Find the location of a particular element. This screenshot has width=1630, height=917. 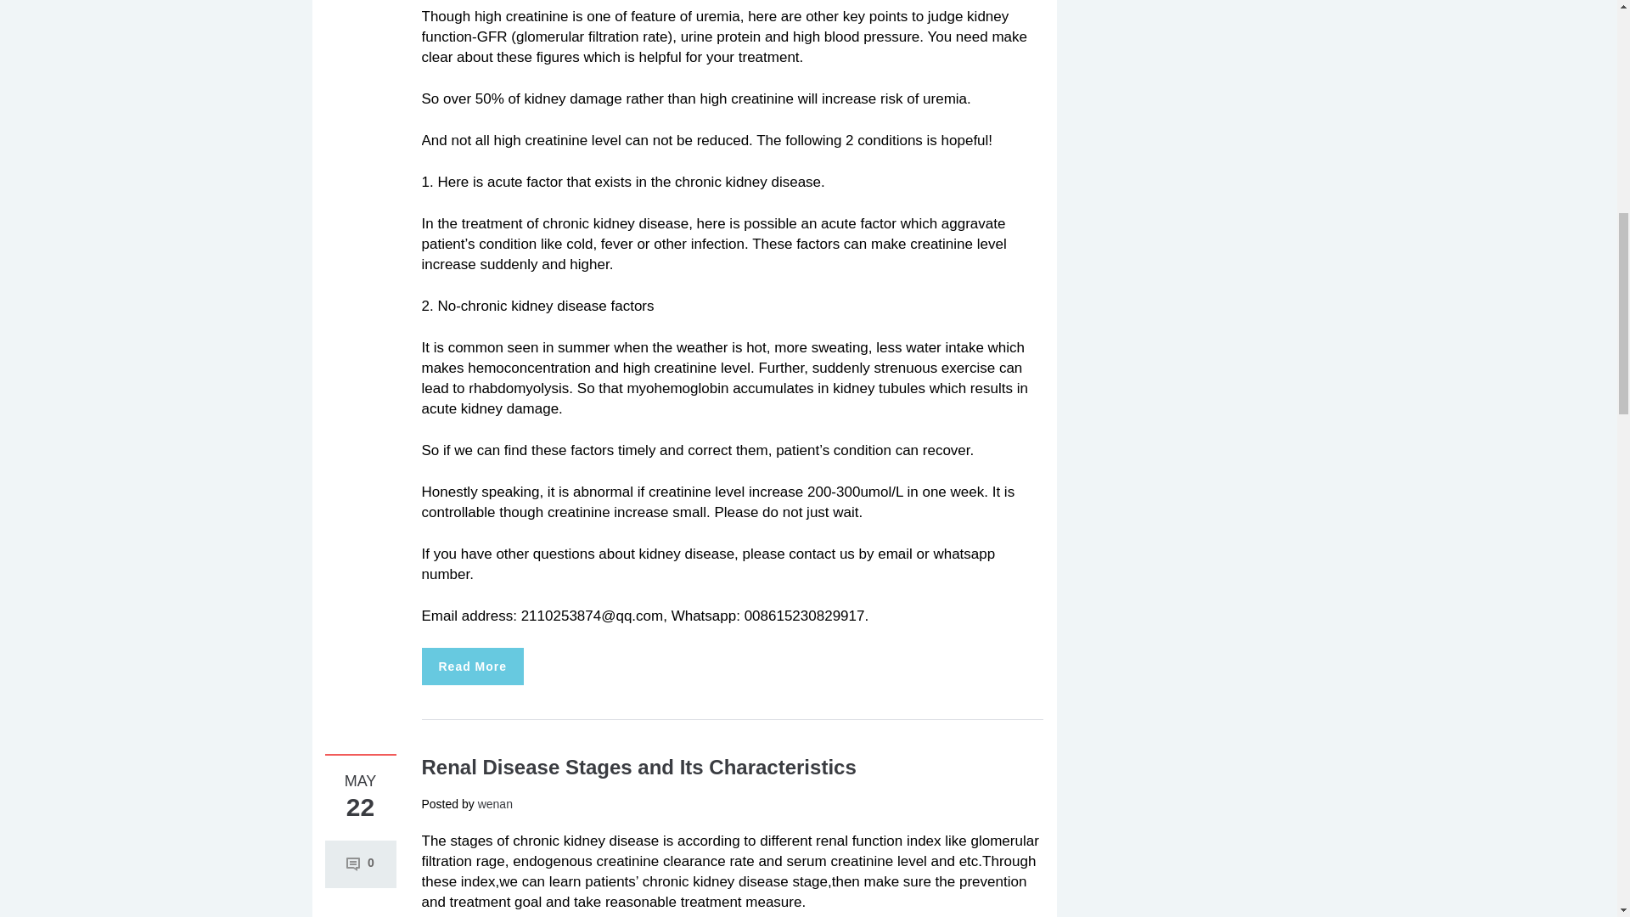

0 is located at coordinates (360, 863).